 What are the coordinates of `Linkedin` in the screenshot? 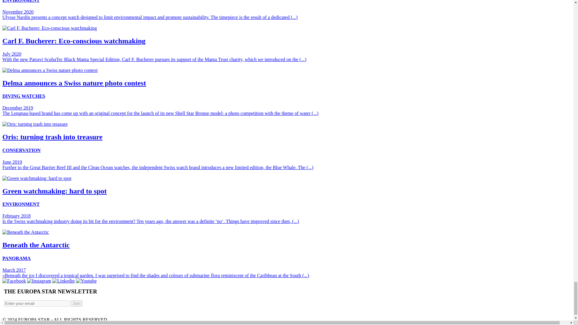 It's located at (63, 280).